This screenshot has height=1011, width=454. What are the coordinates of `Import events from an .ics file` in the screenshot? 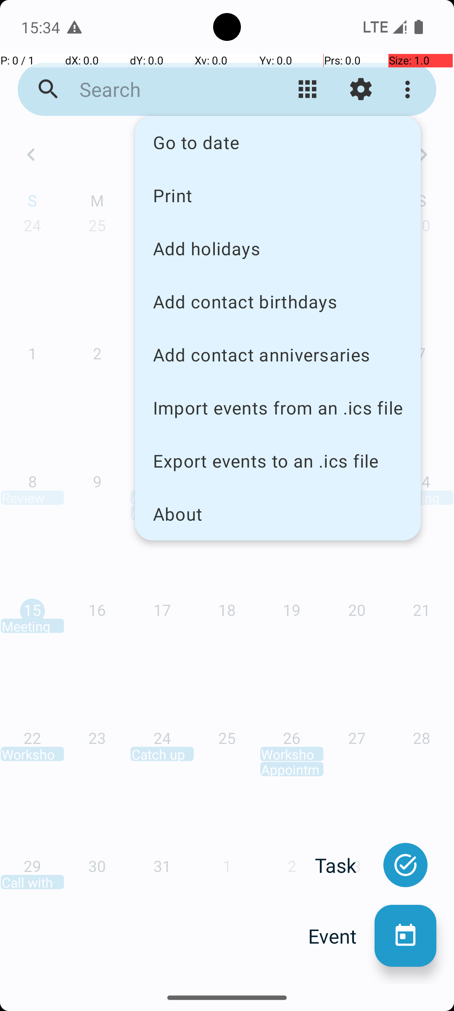 It's located at (278, 408).